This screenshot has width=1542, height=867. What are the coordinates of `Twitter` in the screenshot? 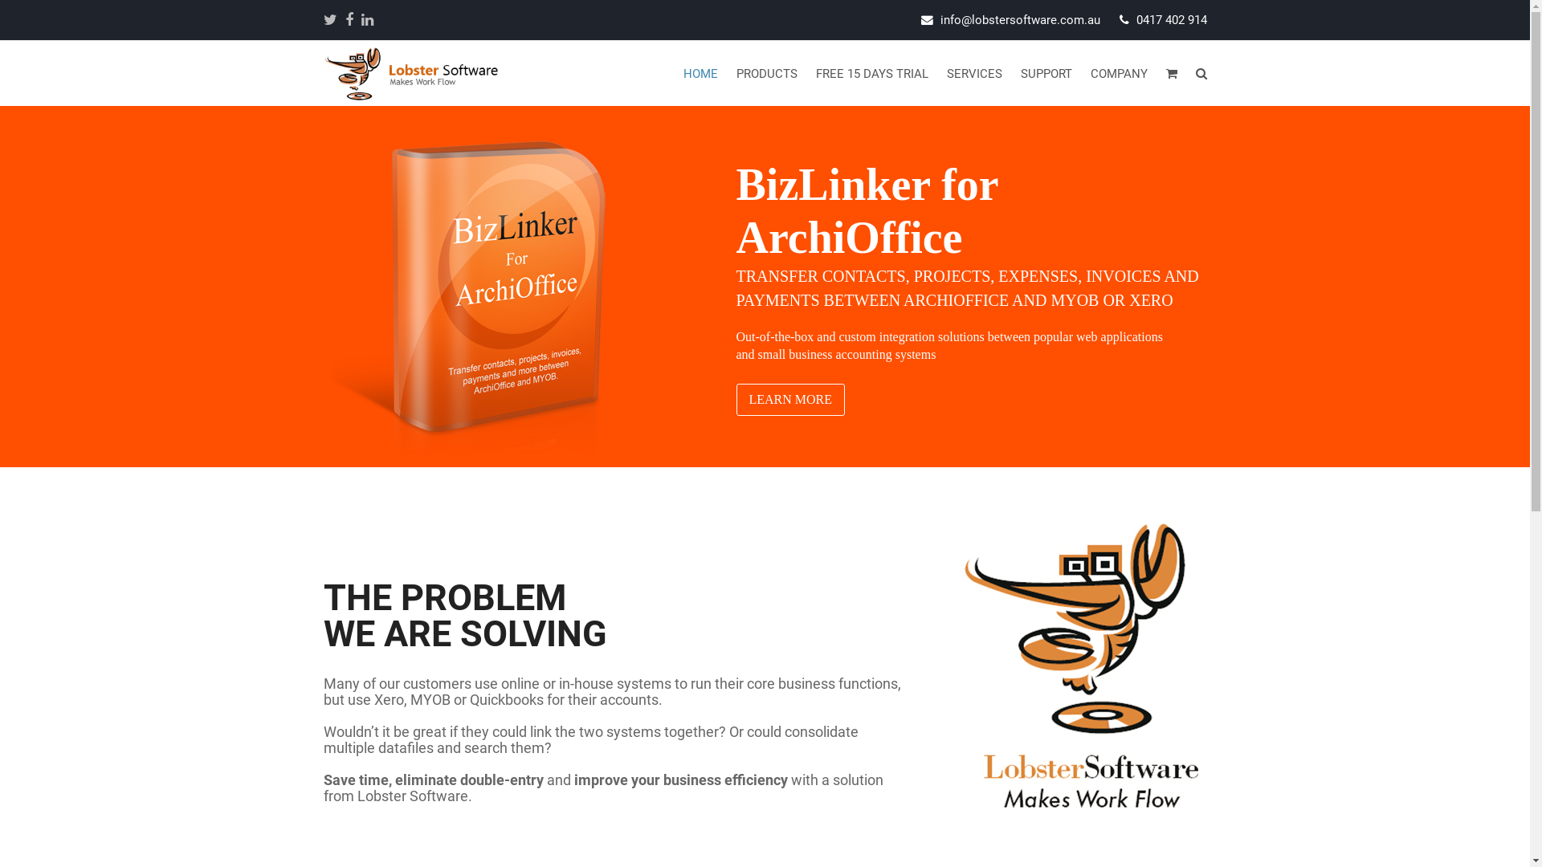 It's located at (329, 20).